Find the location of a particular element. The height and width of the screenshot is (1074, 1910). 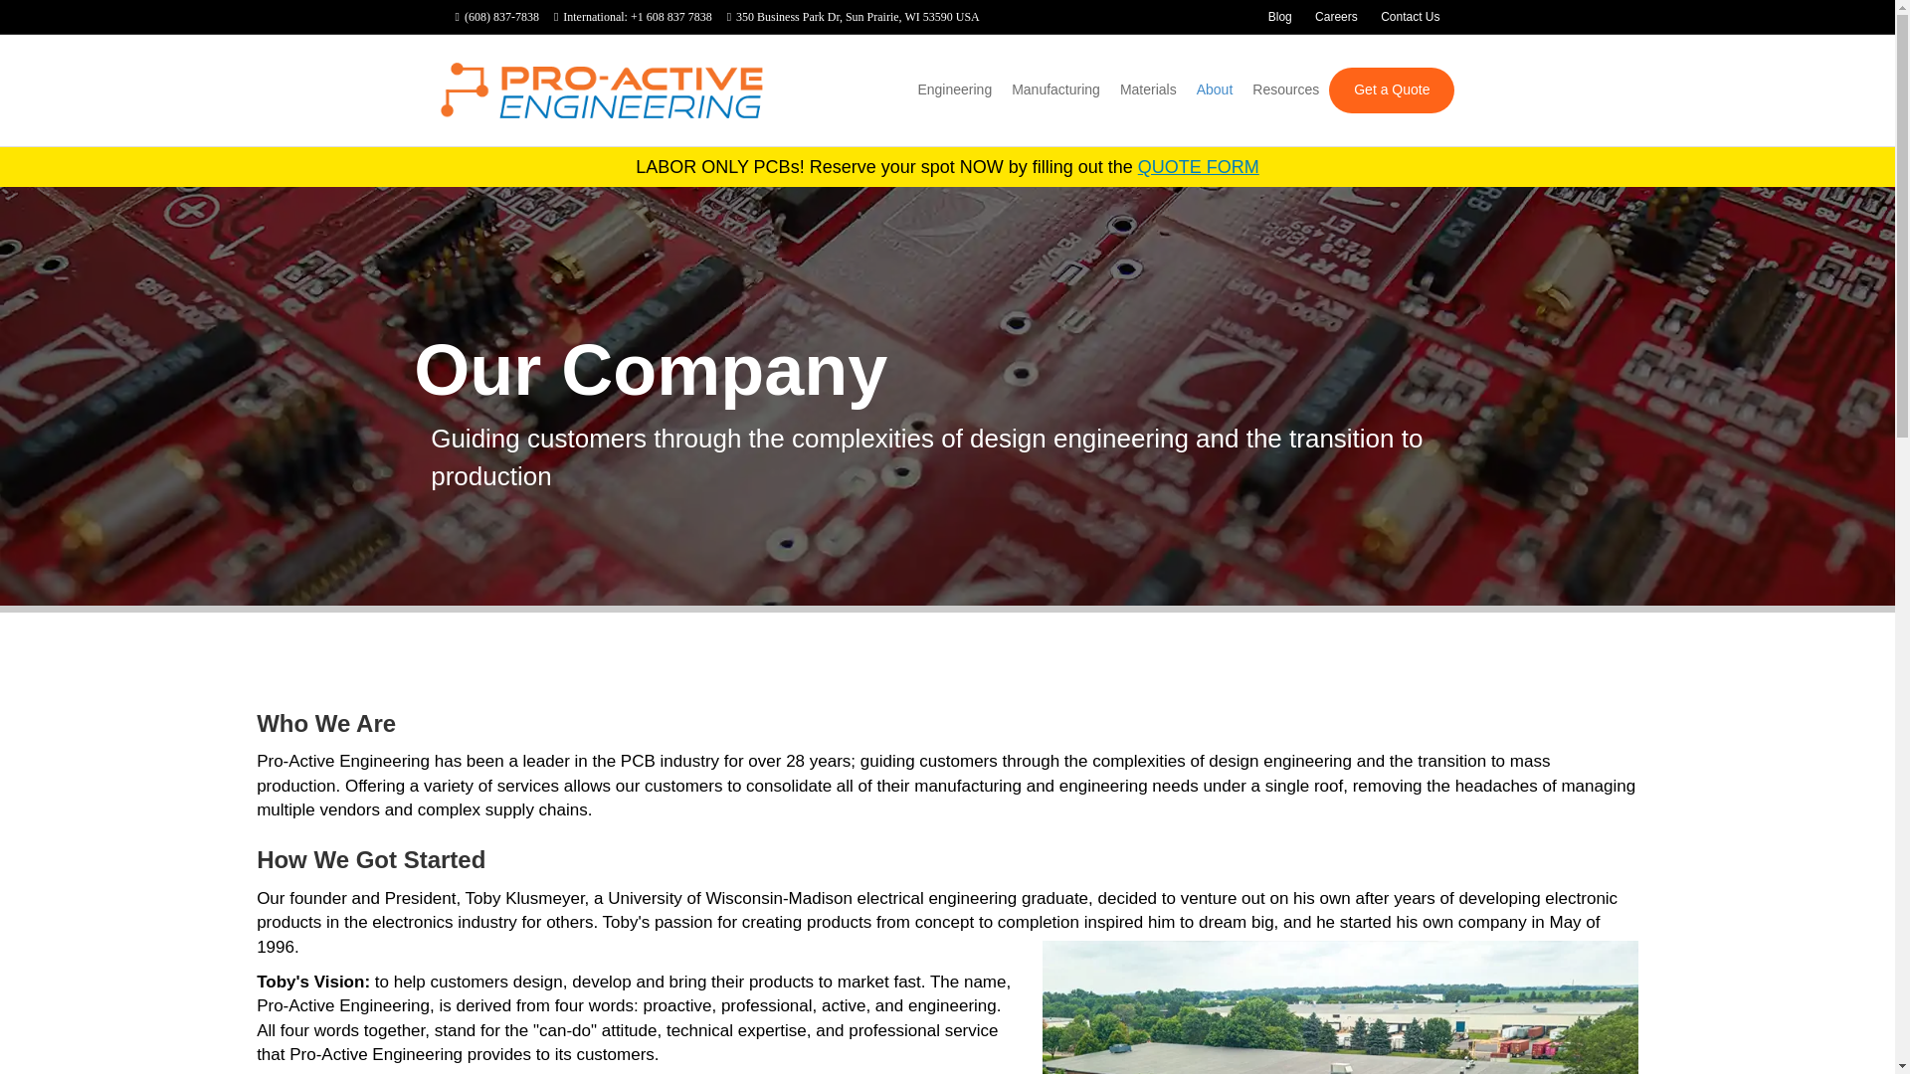

Contact Us is located at coordinates (1411, 17).